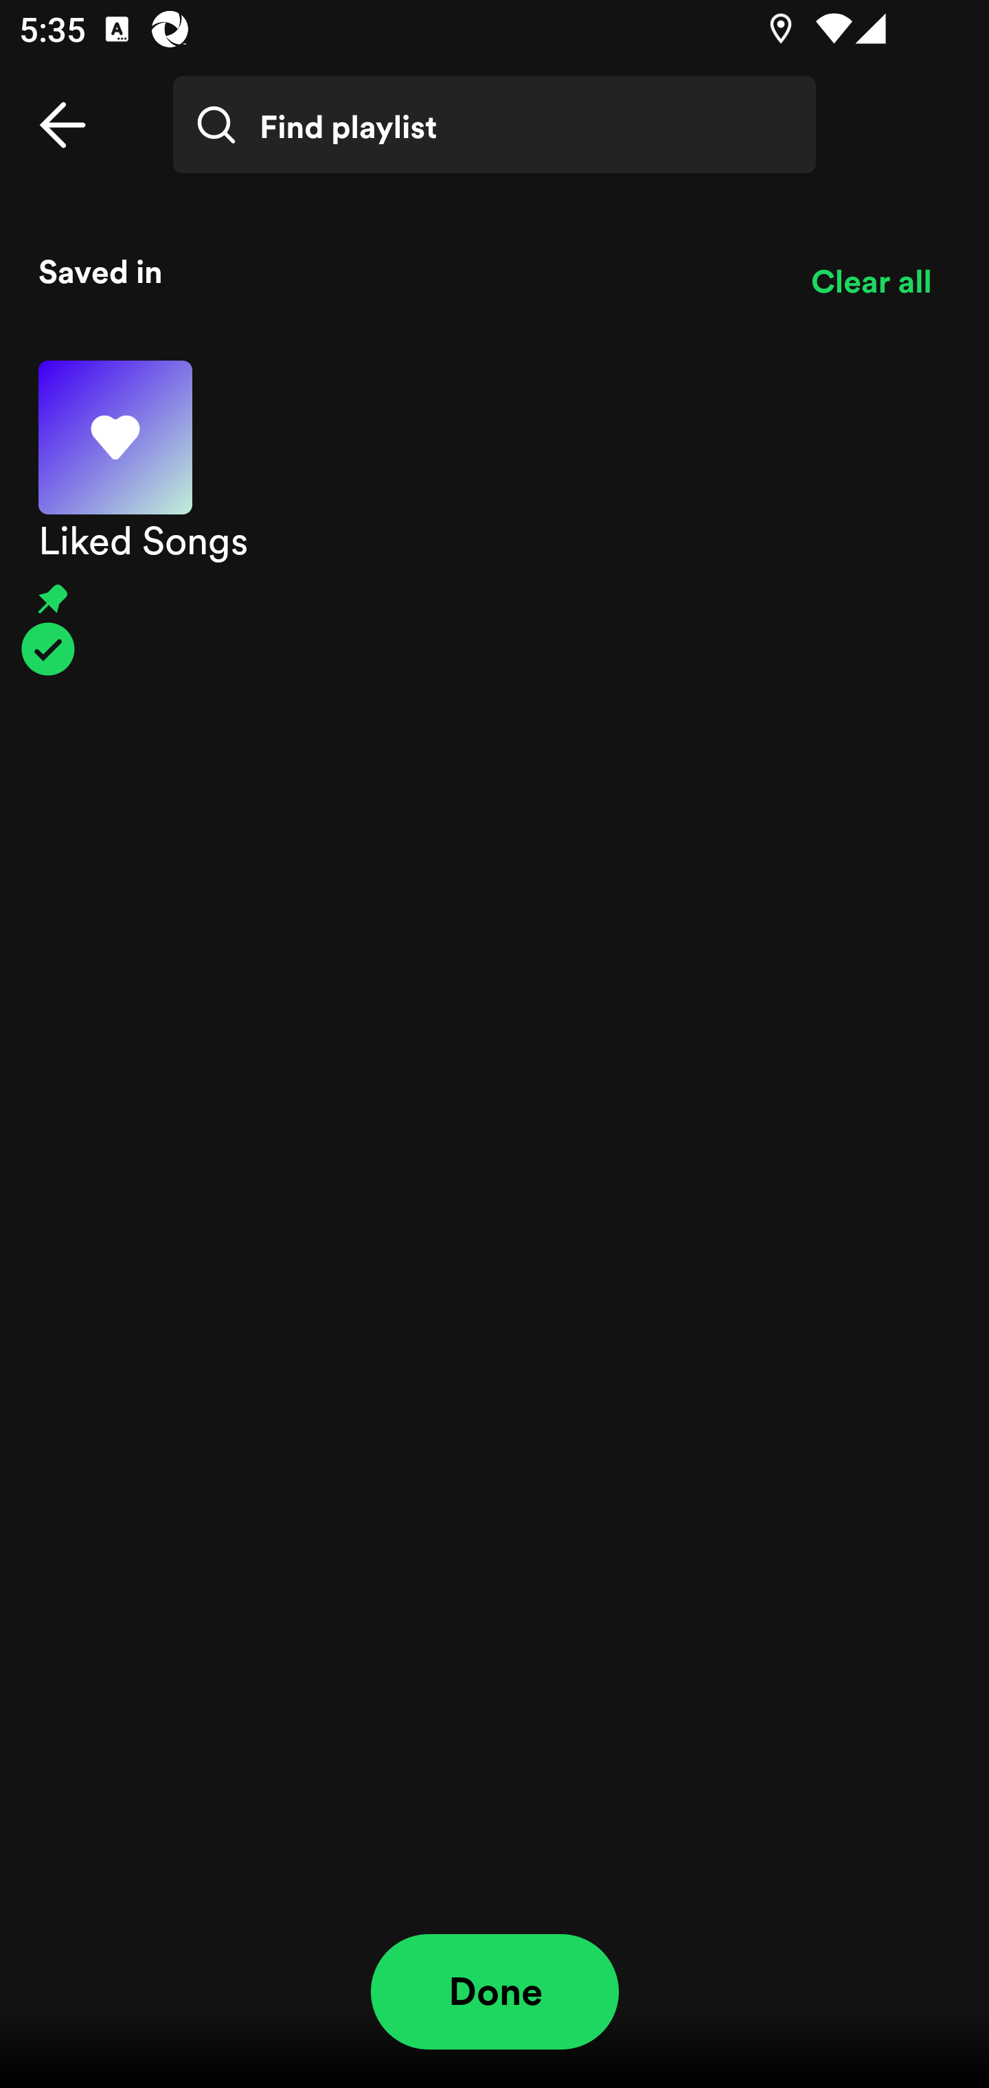 This screenshot has height=2088, width=989. I want to click on Back, so click(62, 125).